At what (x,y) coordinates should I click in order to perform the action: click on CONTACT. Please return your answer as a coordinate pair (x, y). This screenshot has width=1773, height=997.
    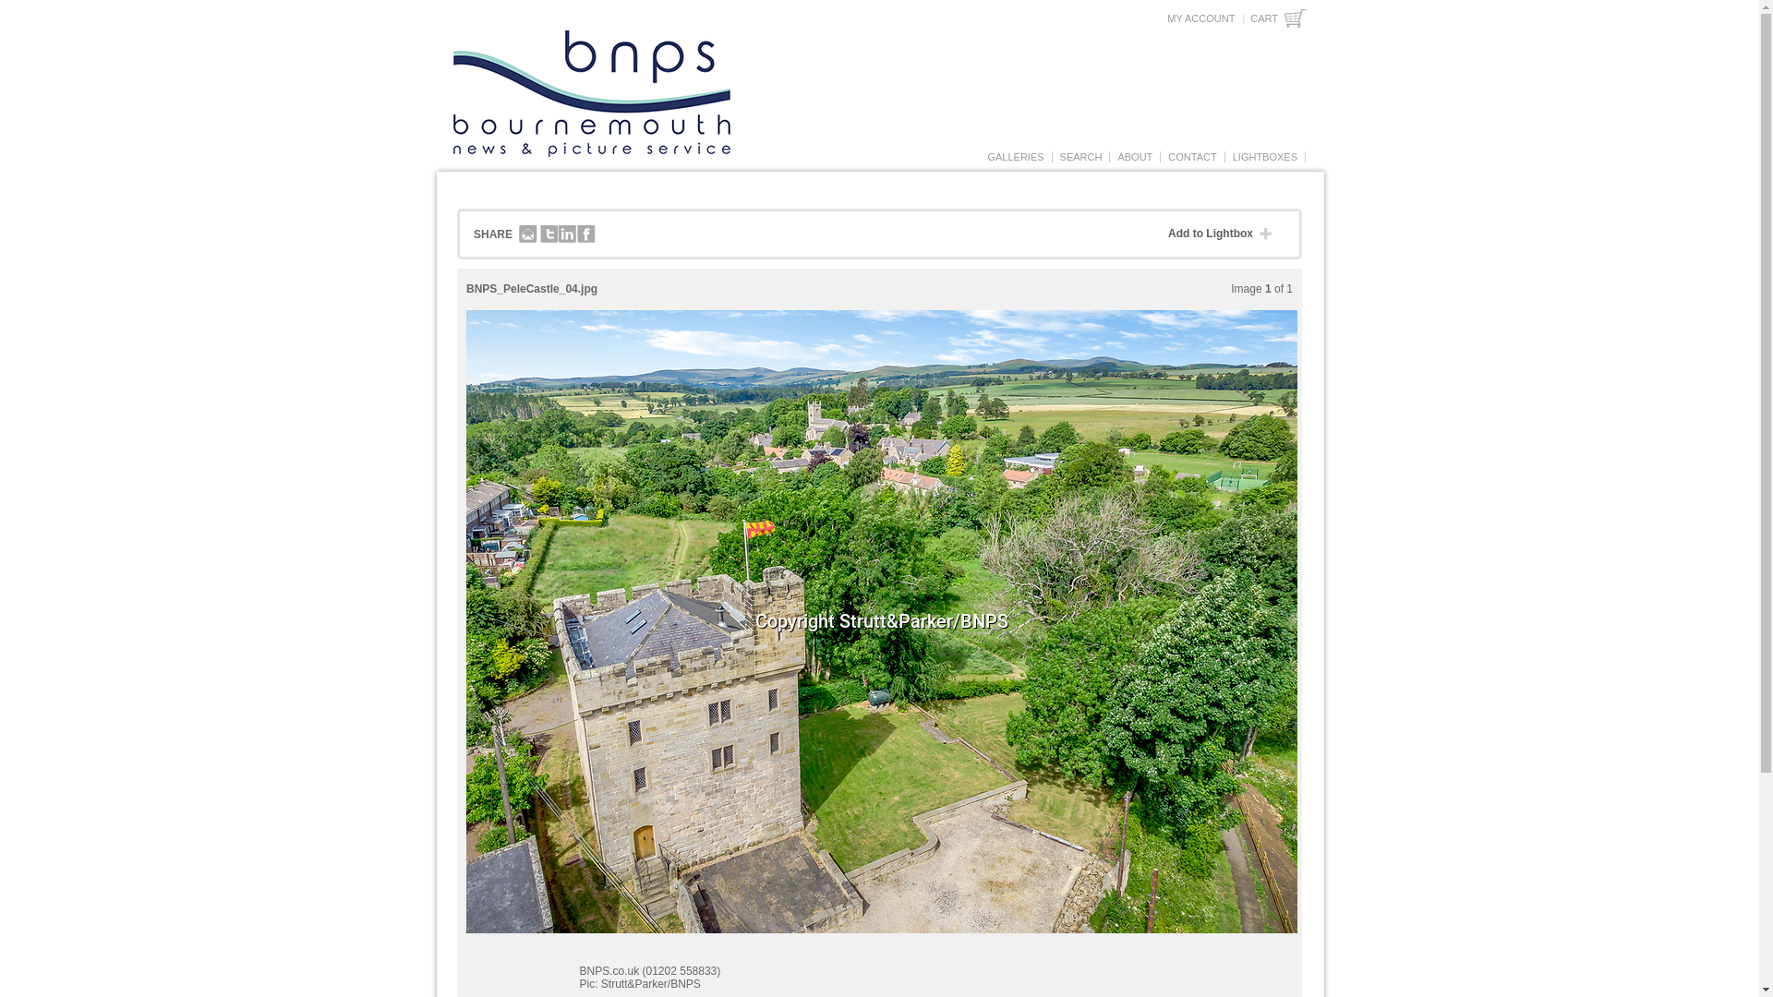
    Looking at the image, I should click on (1191, 157).